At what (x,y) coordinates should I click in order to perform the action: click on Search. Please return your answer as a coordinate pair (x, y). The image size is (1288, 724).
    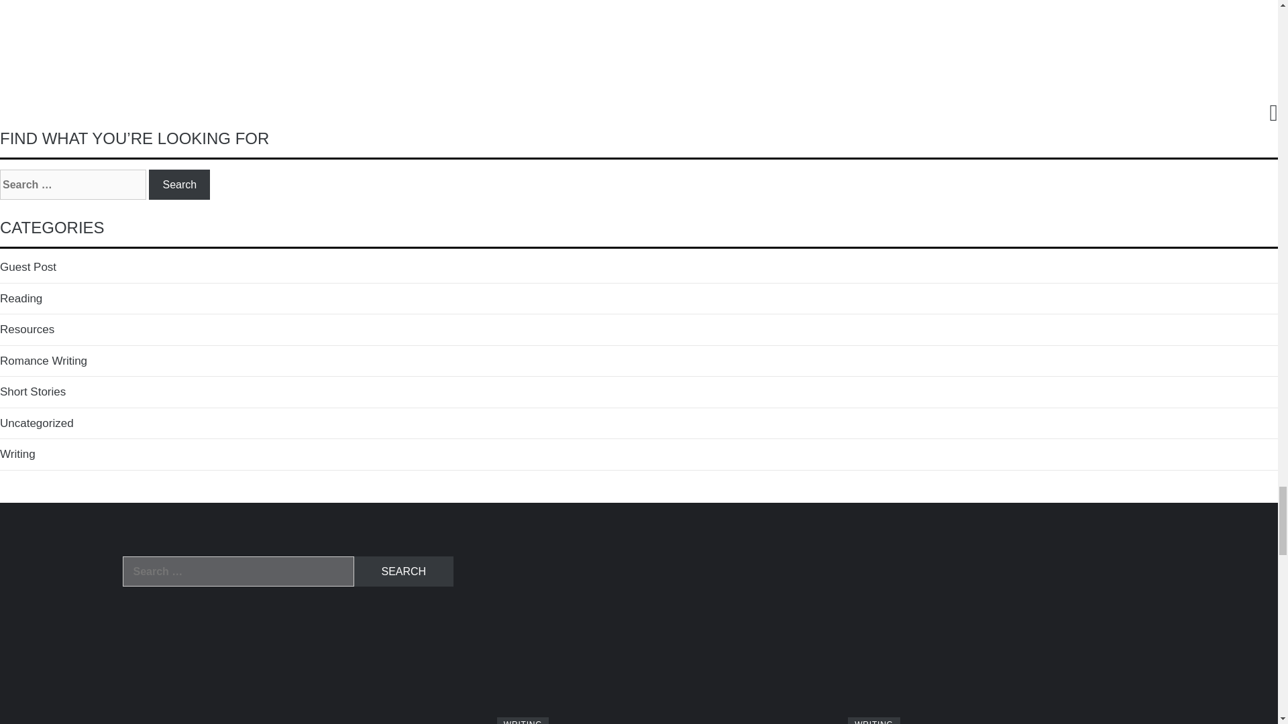
    Looking at the image, I should click on (404, 571).